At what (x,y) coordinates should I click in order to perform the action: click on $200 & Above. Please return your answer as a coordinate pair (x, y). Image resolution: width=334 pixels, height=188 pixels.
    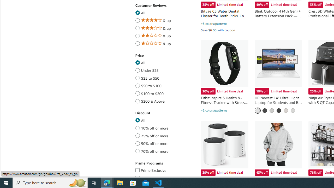
    Looking at the image, I should click on (138, 100).